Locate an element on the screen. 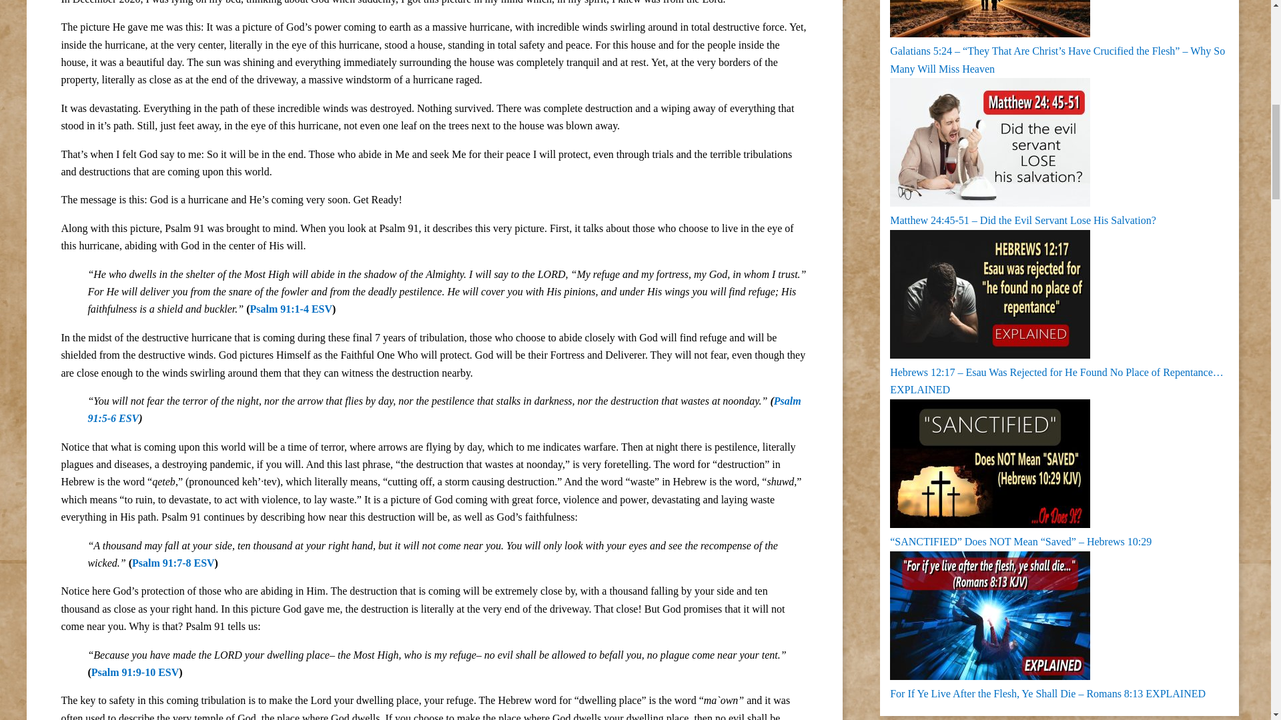 The width and height of the screenshot is (1281, 720). Psalm 91:1-4 ESV is located at coordinates (291, 308).